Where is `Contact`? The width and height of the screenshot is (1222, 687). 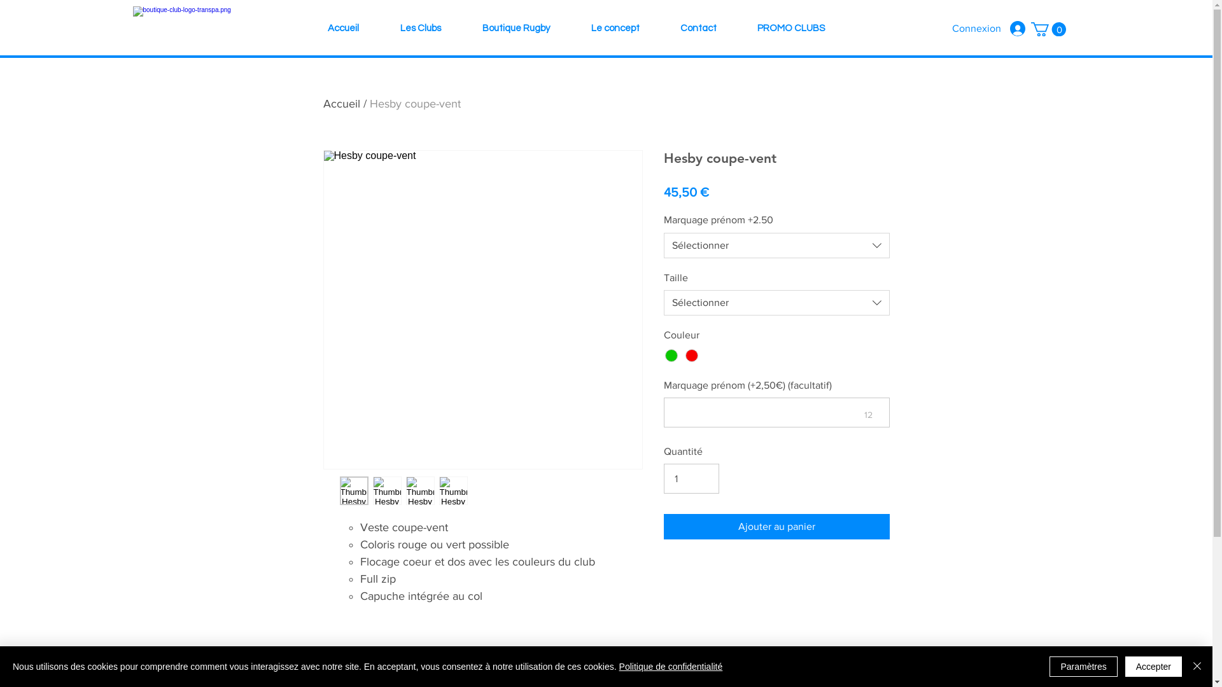
Contact is located at coordinates (698, 29).